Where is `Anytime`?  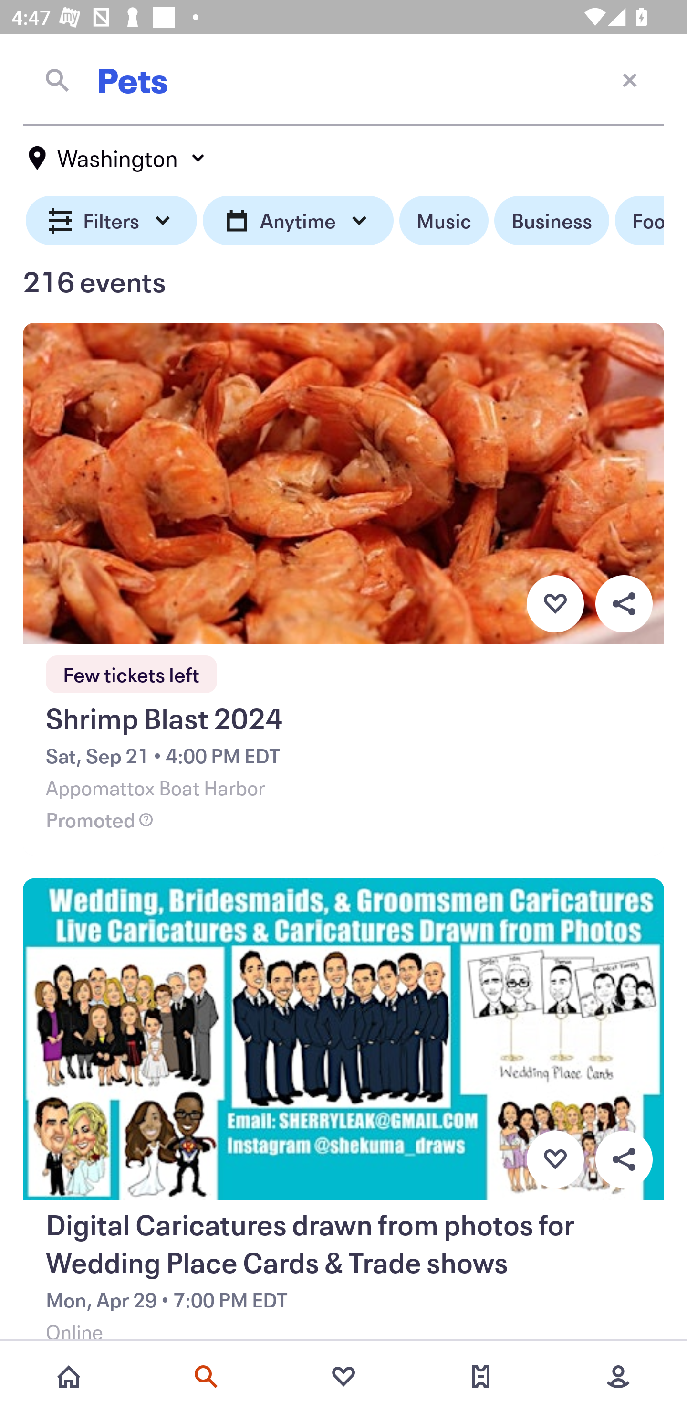 Anytime is located at coordinates (298, 221).